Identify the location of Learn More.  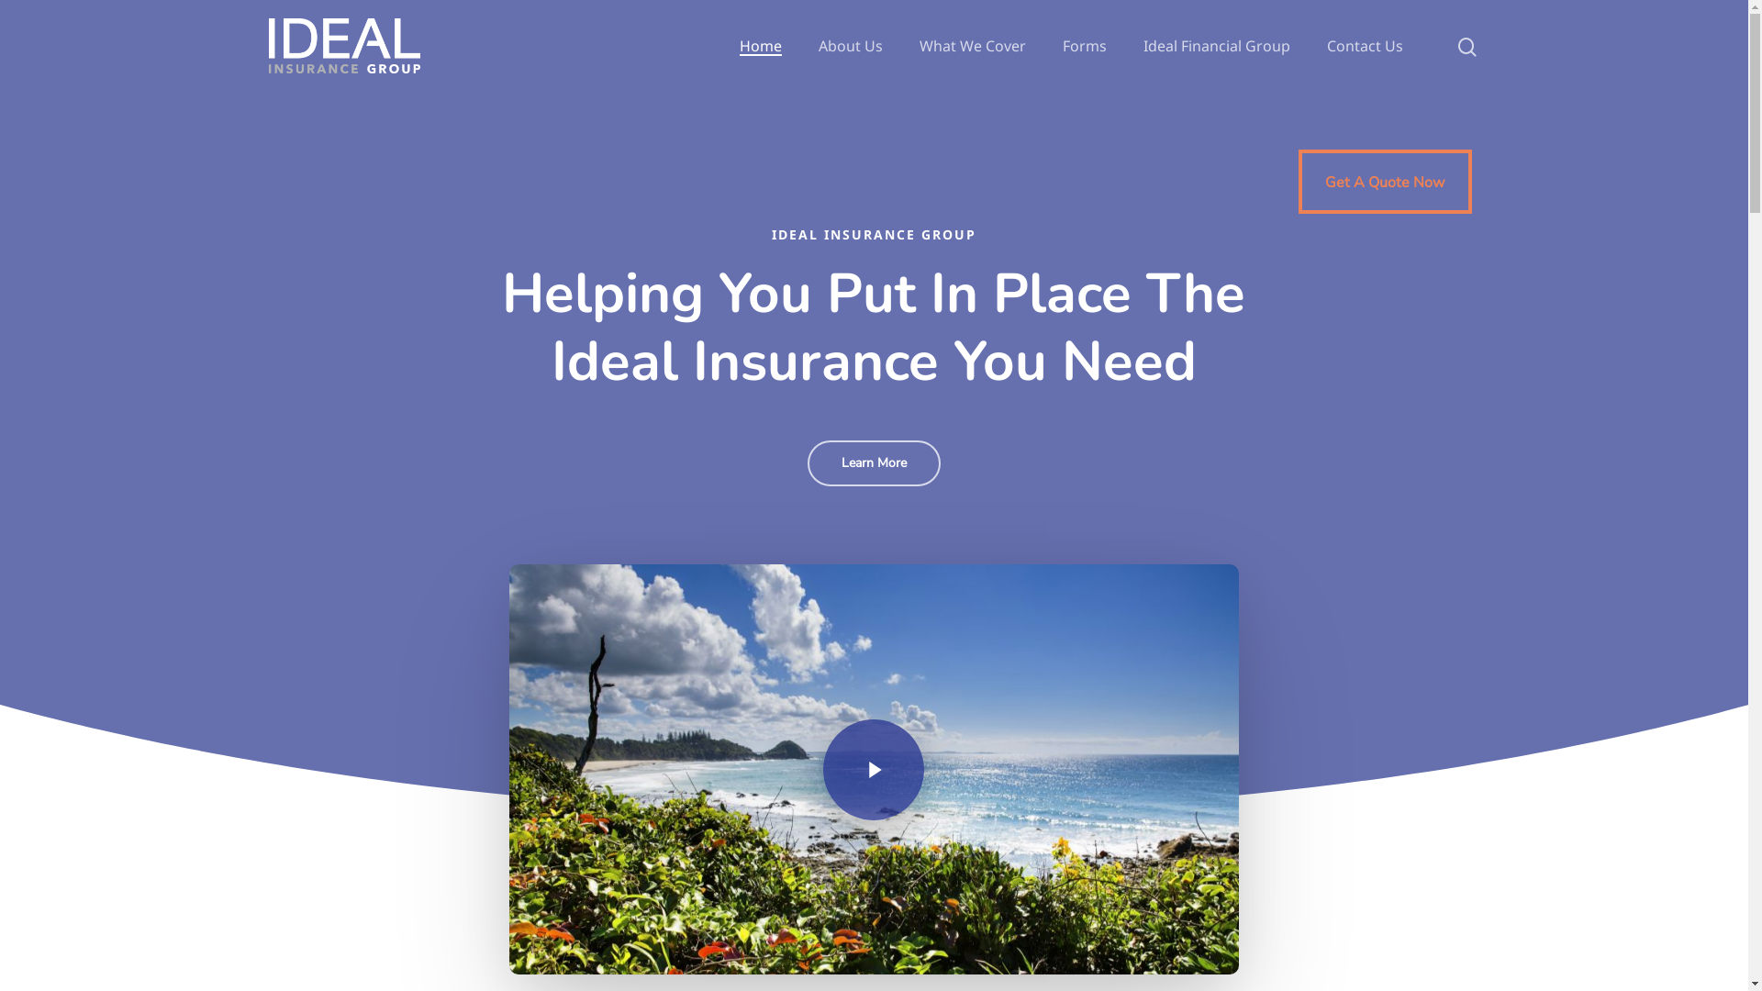
(874, 463).